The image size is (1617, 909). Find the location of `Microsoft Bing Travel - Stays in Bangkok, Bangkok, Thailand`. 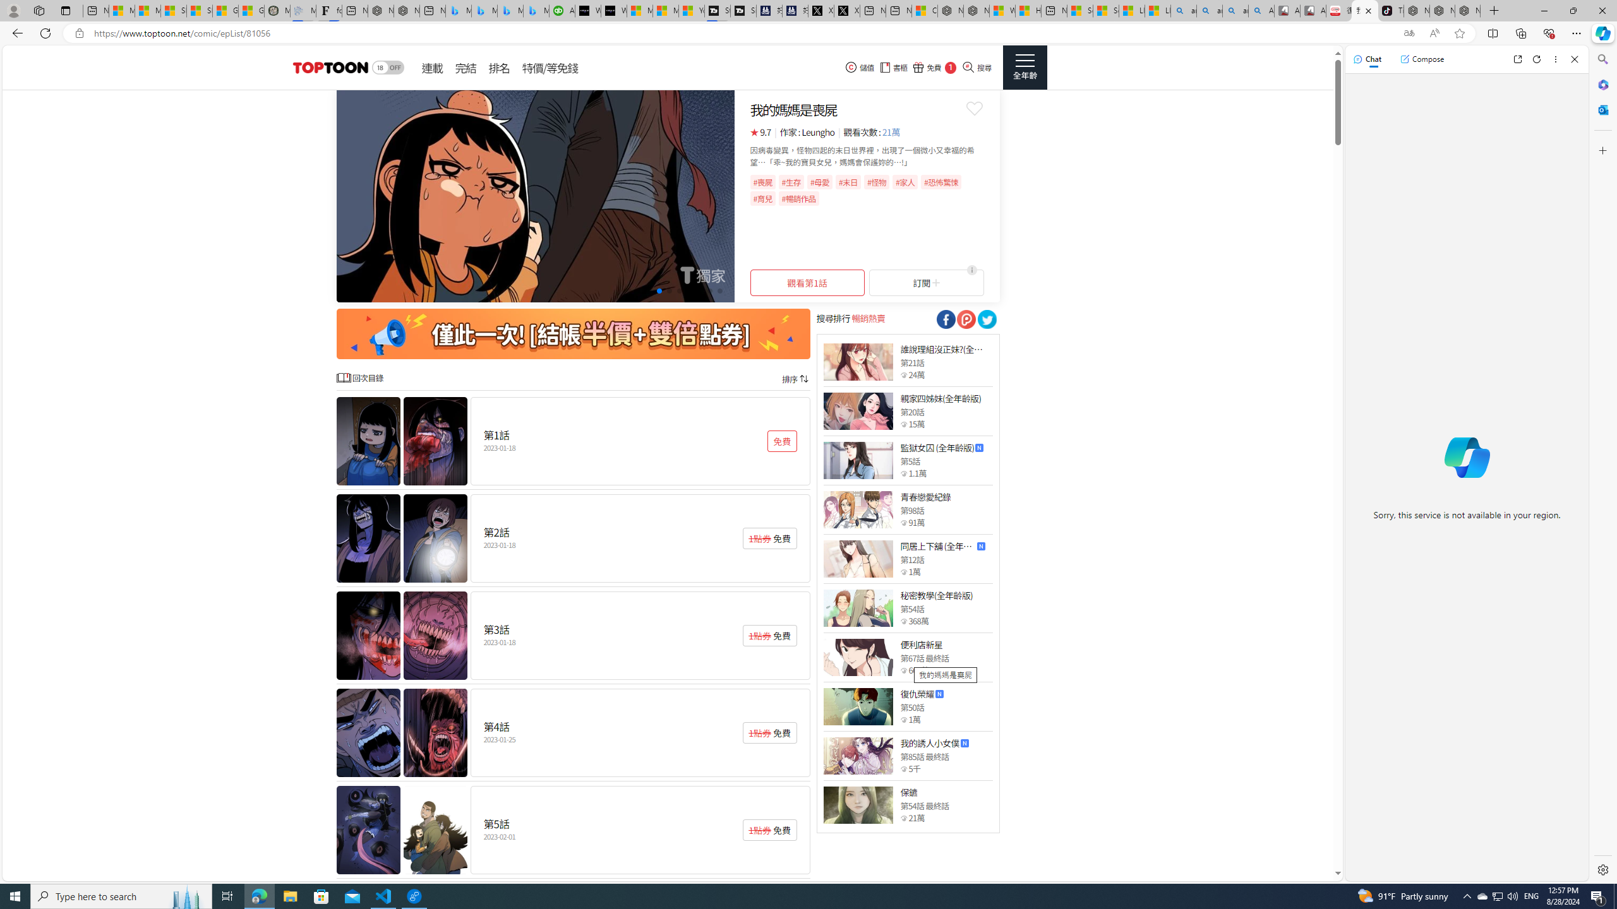

Microsoft Bing Travel - Stays in Bangkok, Bangkok, Thailand is located at coordinates (484, 11).